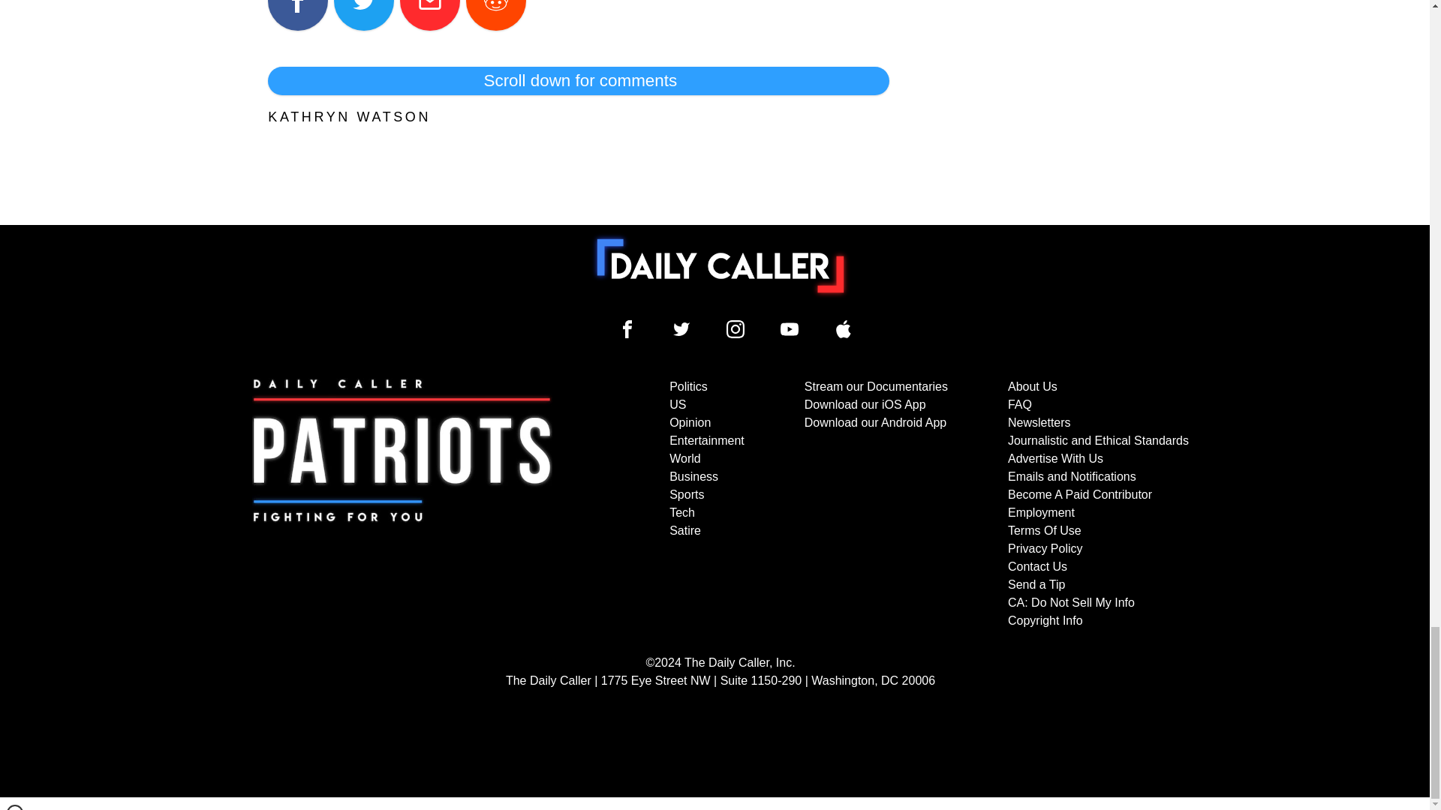 This screenshot has height=810, width=1441. What do you see at coordinates (402, 504) in the screenshot?
I see `Subscribe to The Daily Caller` at bounding box center [402, 504].